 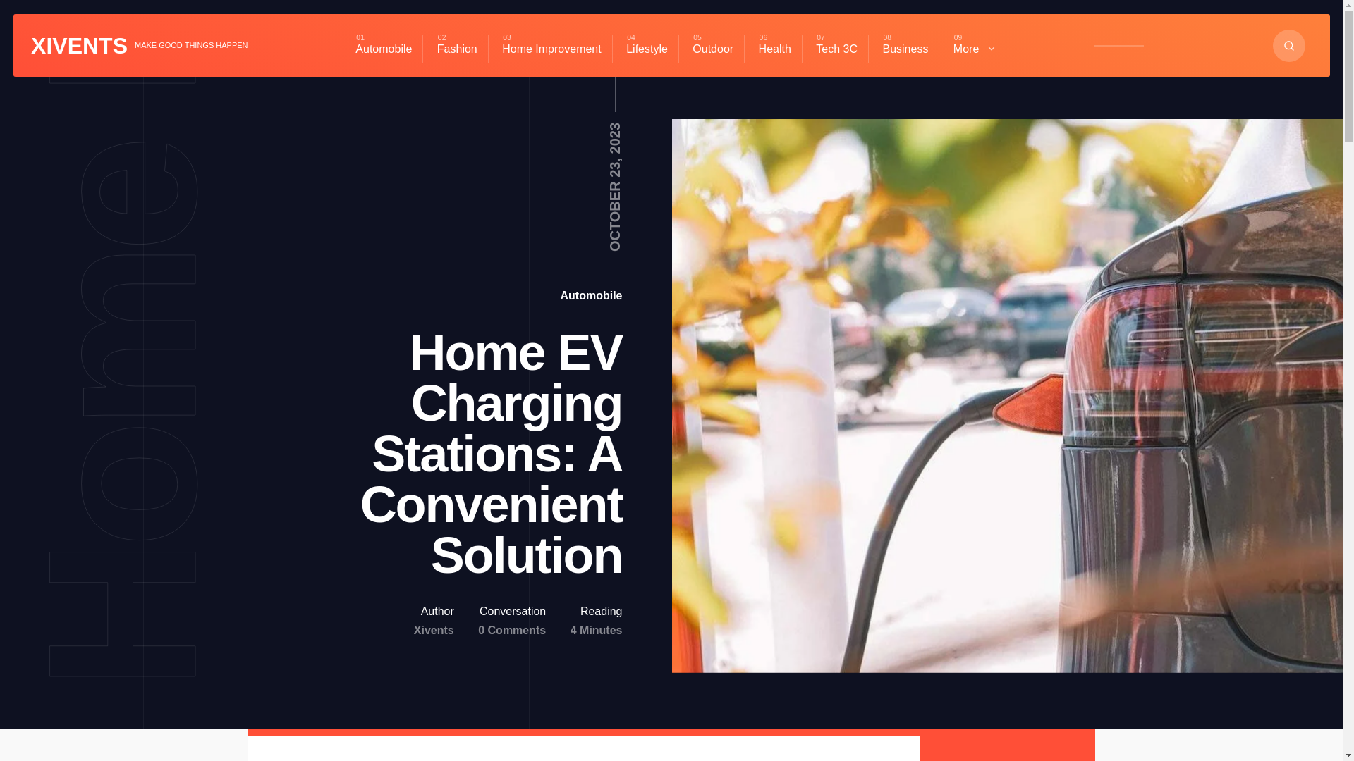 What do you see at coordinates (79, 46) in the screenshot?
I see `XIVENTS` at bounding box center [79, 46].